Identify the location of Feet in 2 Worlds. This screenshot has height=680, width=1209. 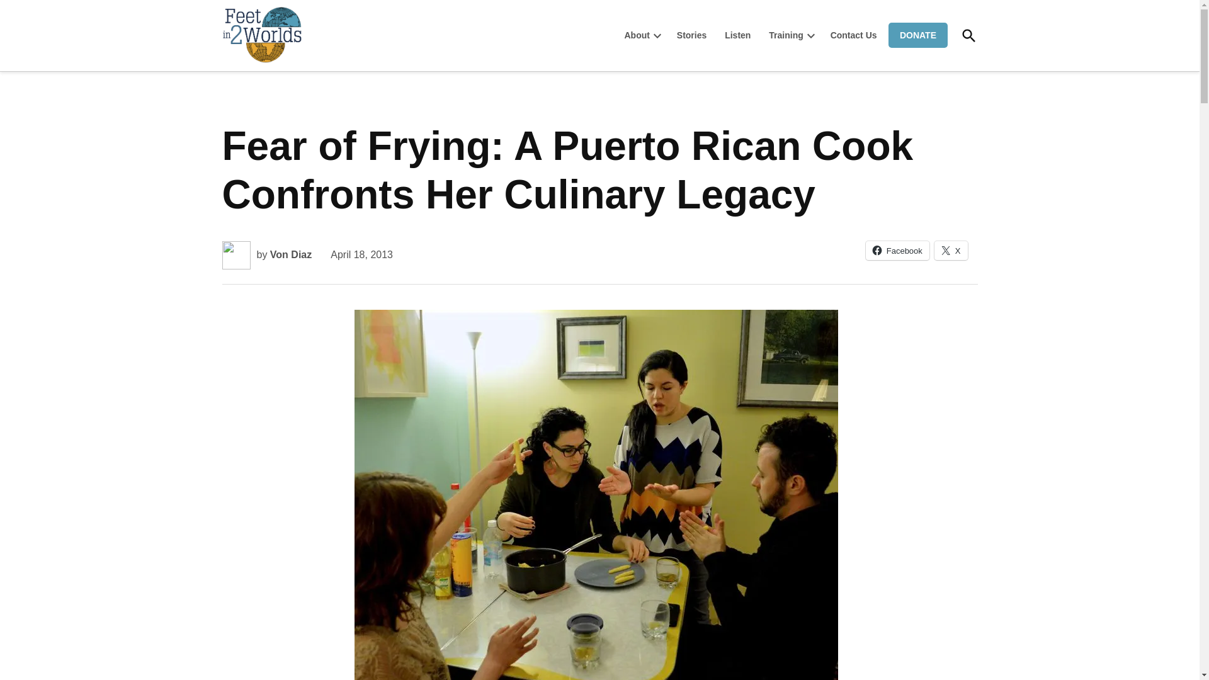
(334, 62).